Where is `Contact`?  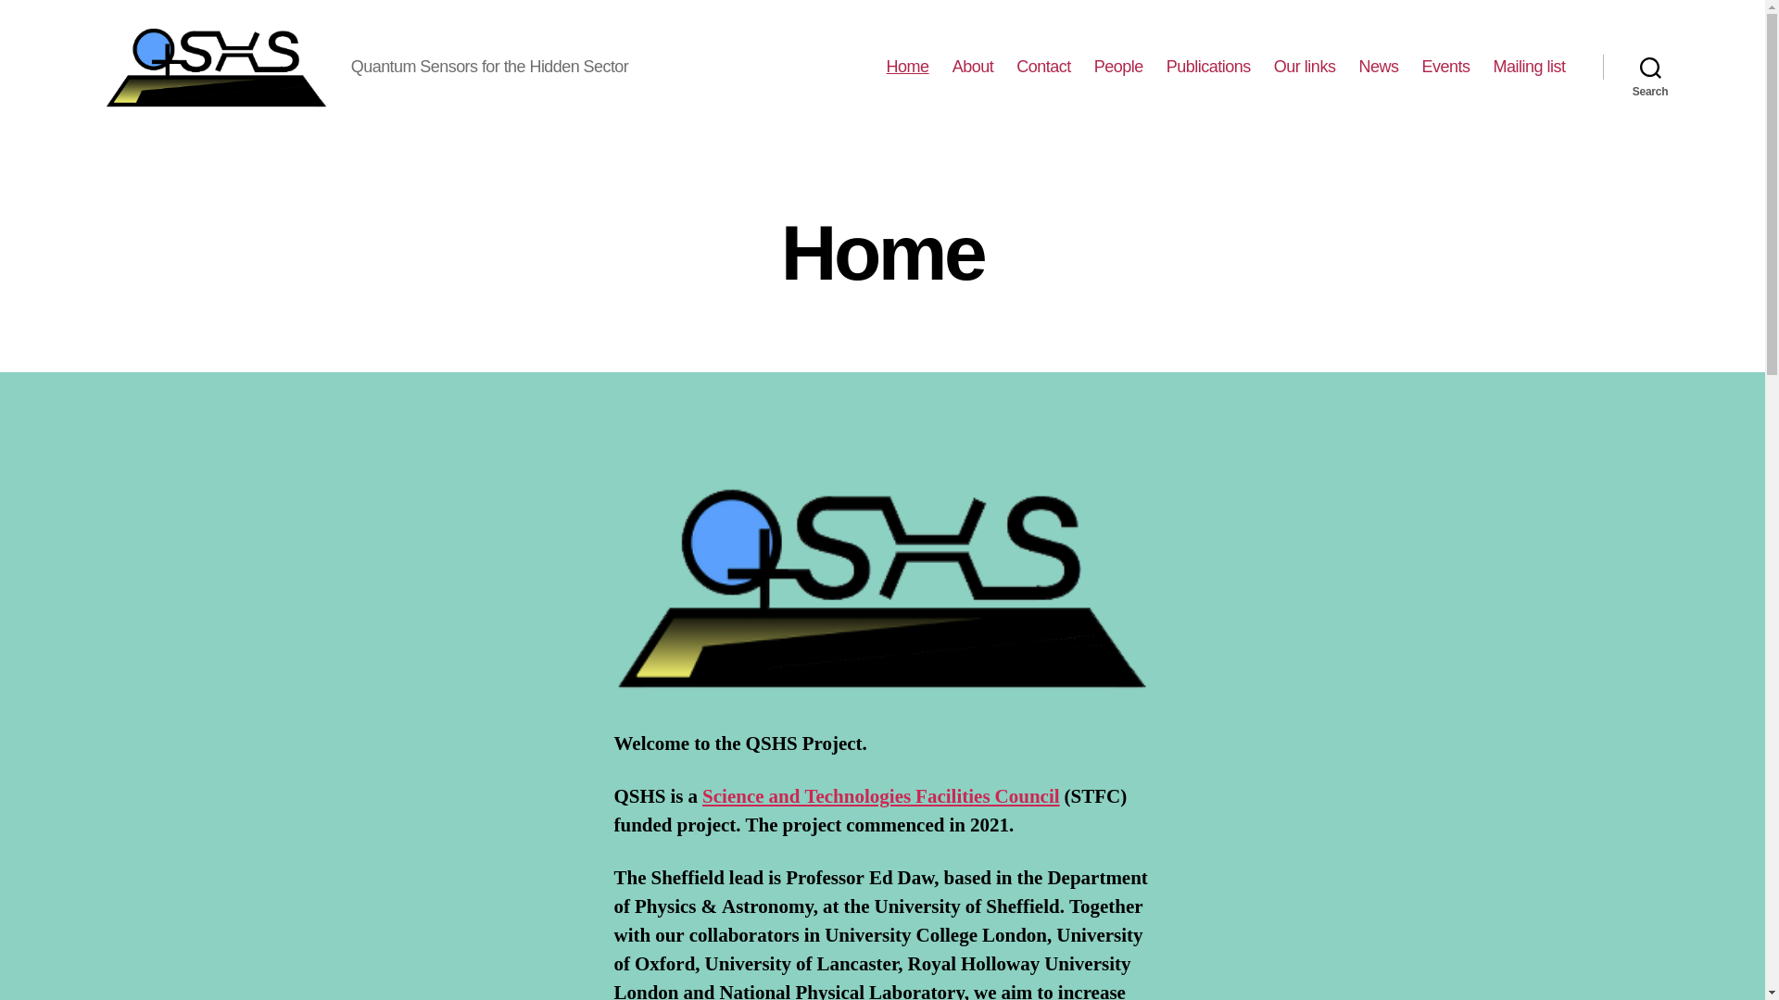
Contact is located at coordinates (1043, 67).